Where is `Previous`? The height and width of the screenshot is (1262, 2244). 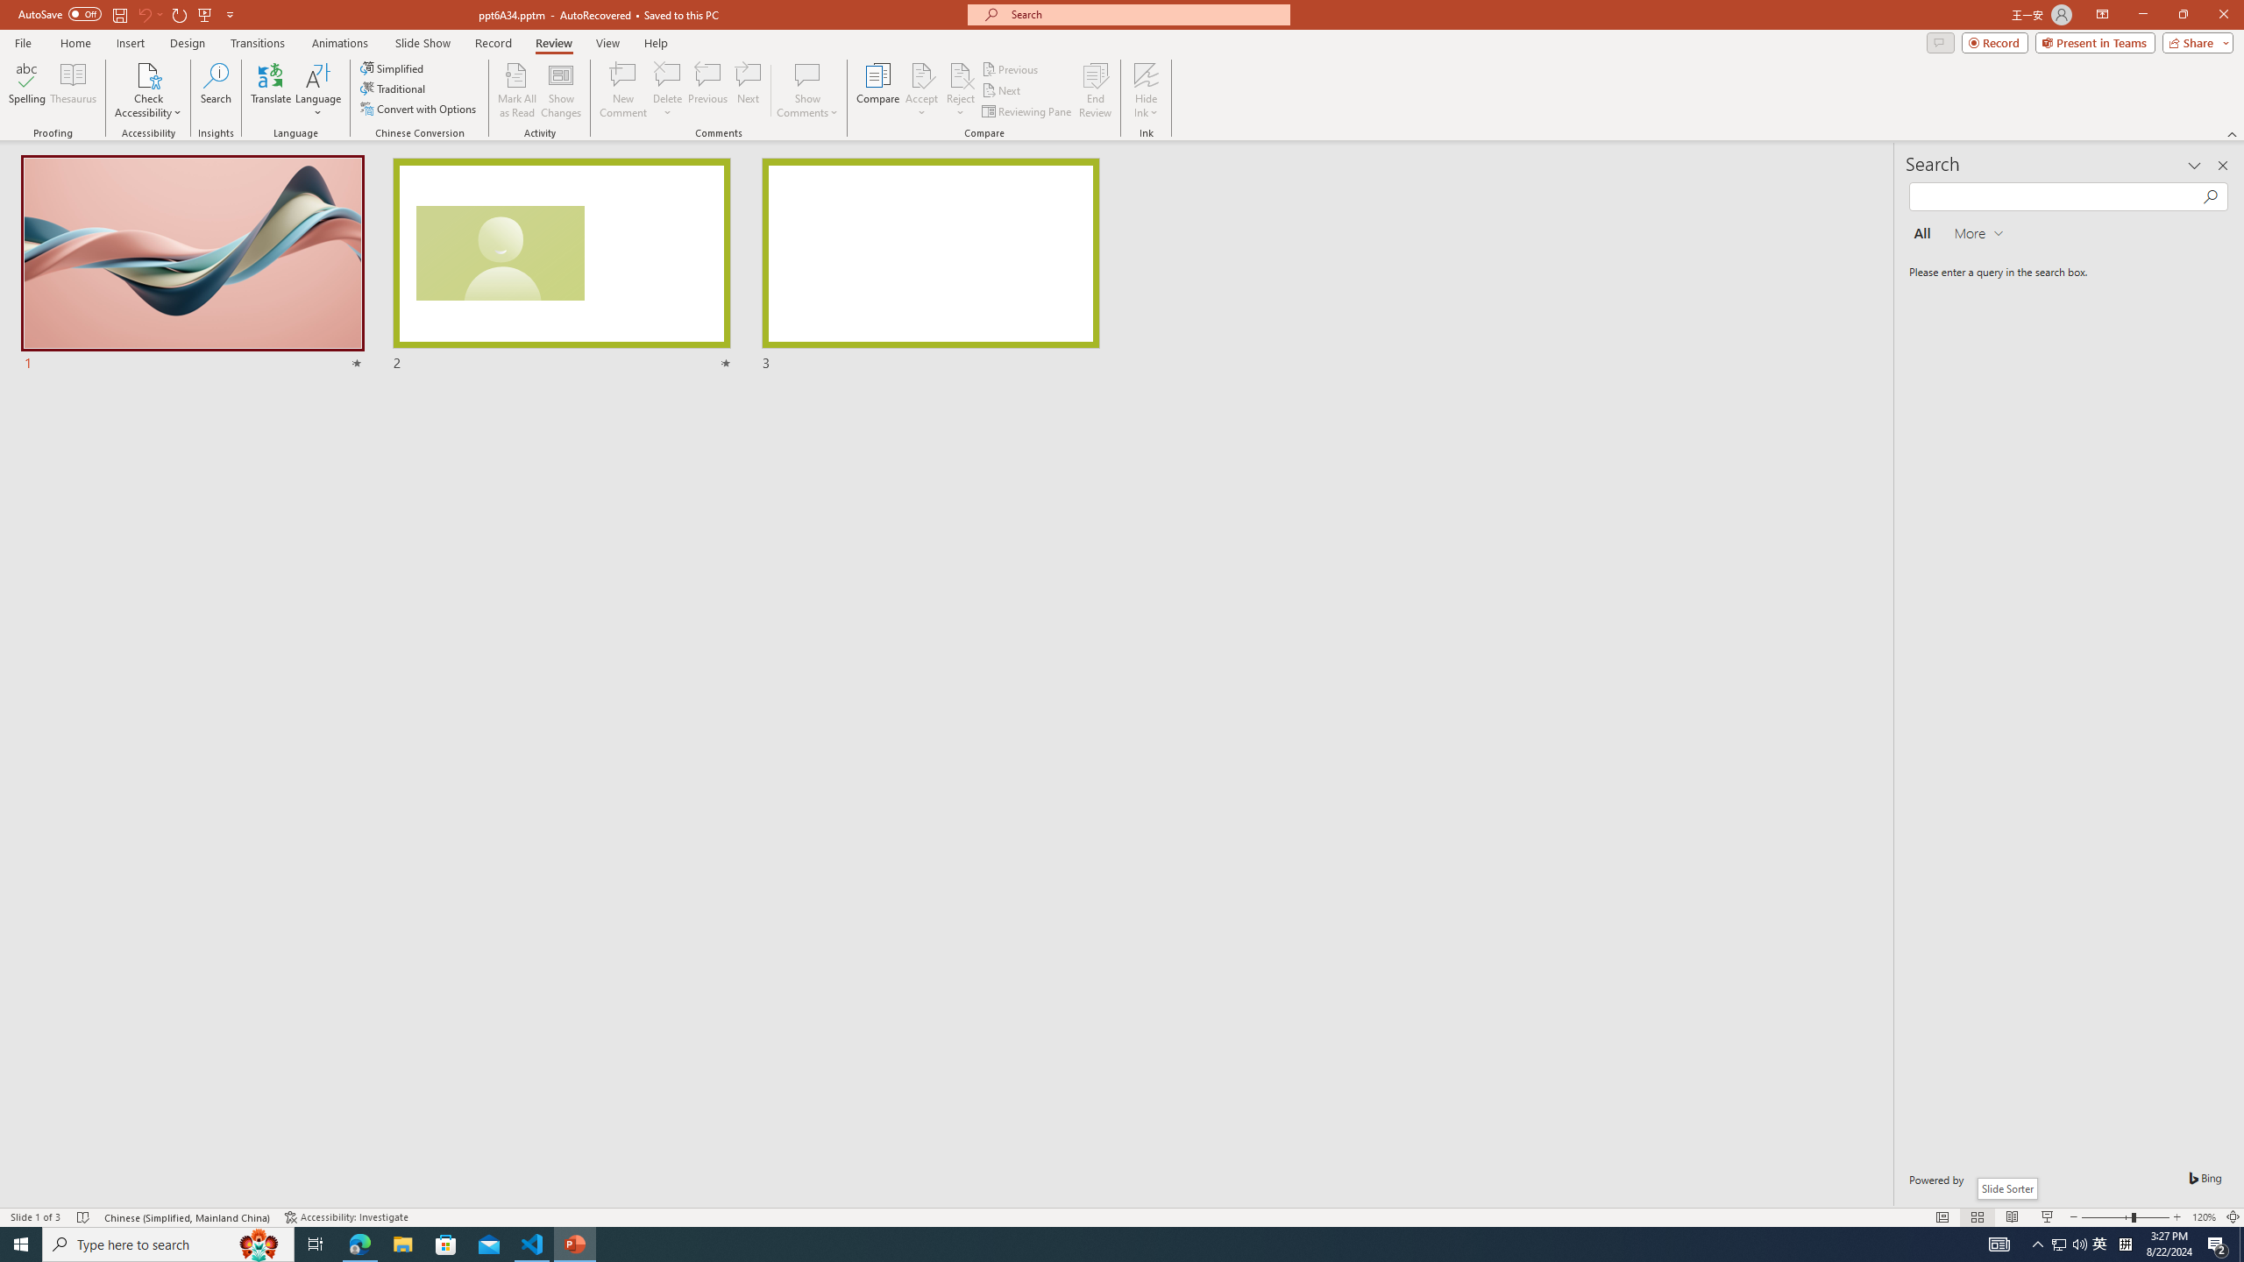 Previous is located at coordinates (1011, 68).